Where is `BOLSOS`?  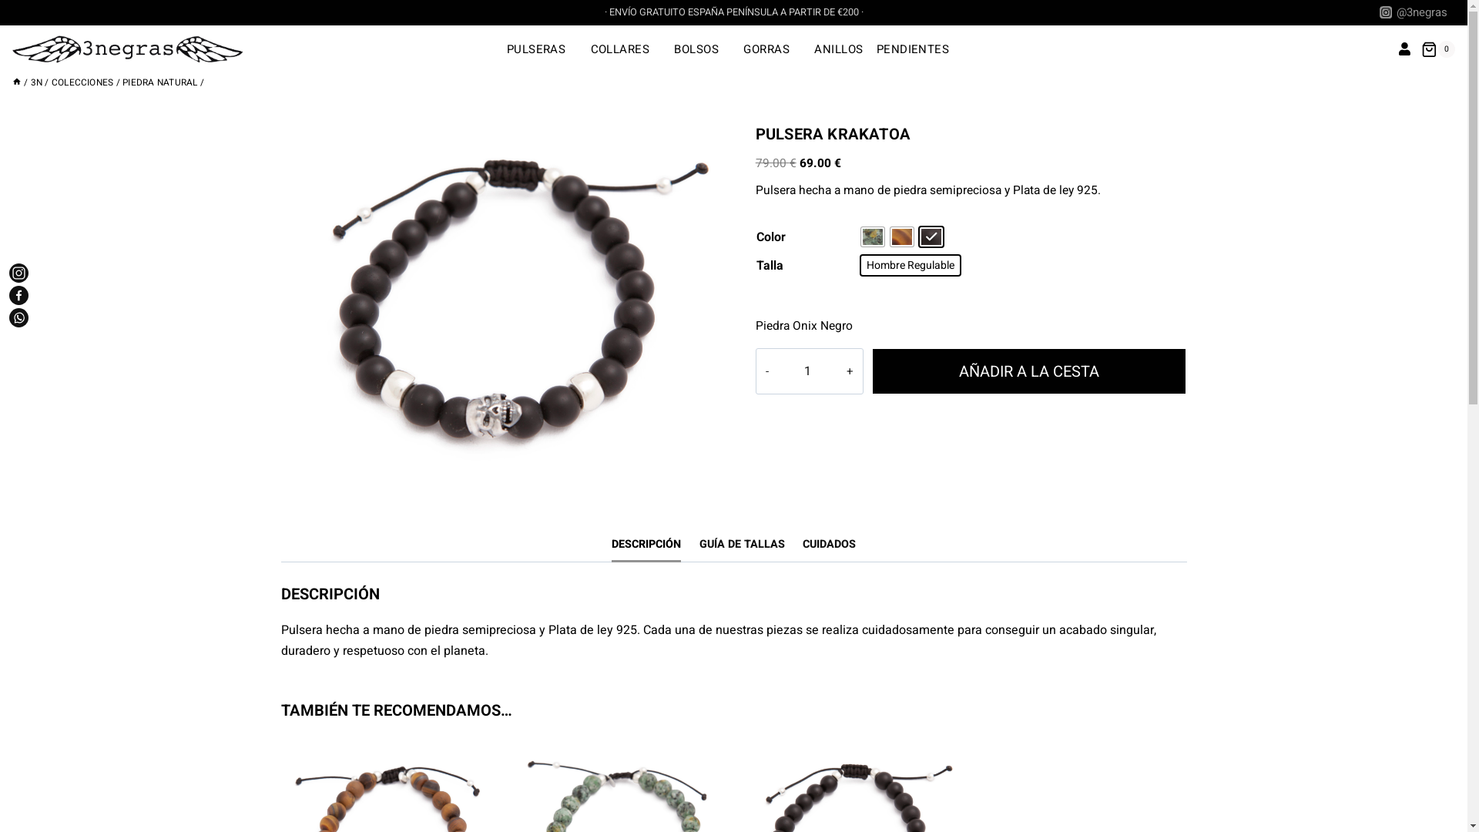
BOLSOS is located at coordinates (703, 49).